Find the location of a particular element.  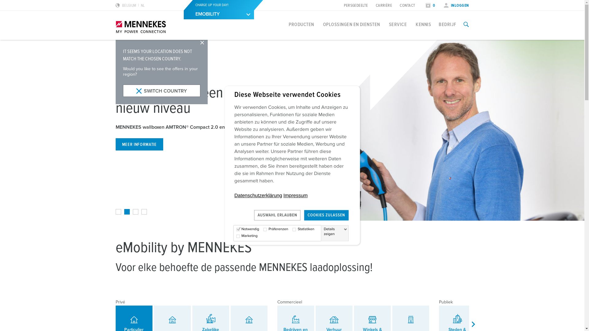

EMOBILITY is located at coordinates (219, 15).